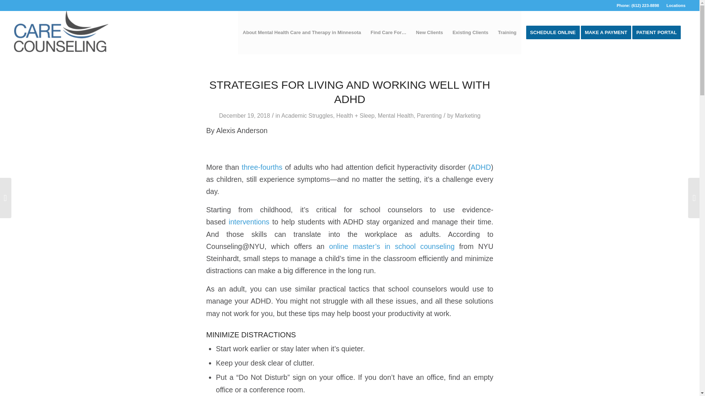  Describe the element at coordinates (302, 32) in the screenshot. I see `About Mental Health Care and Therapy in Minnesota` at that location.